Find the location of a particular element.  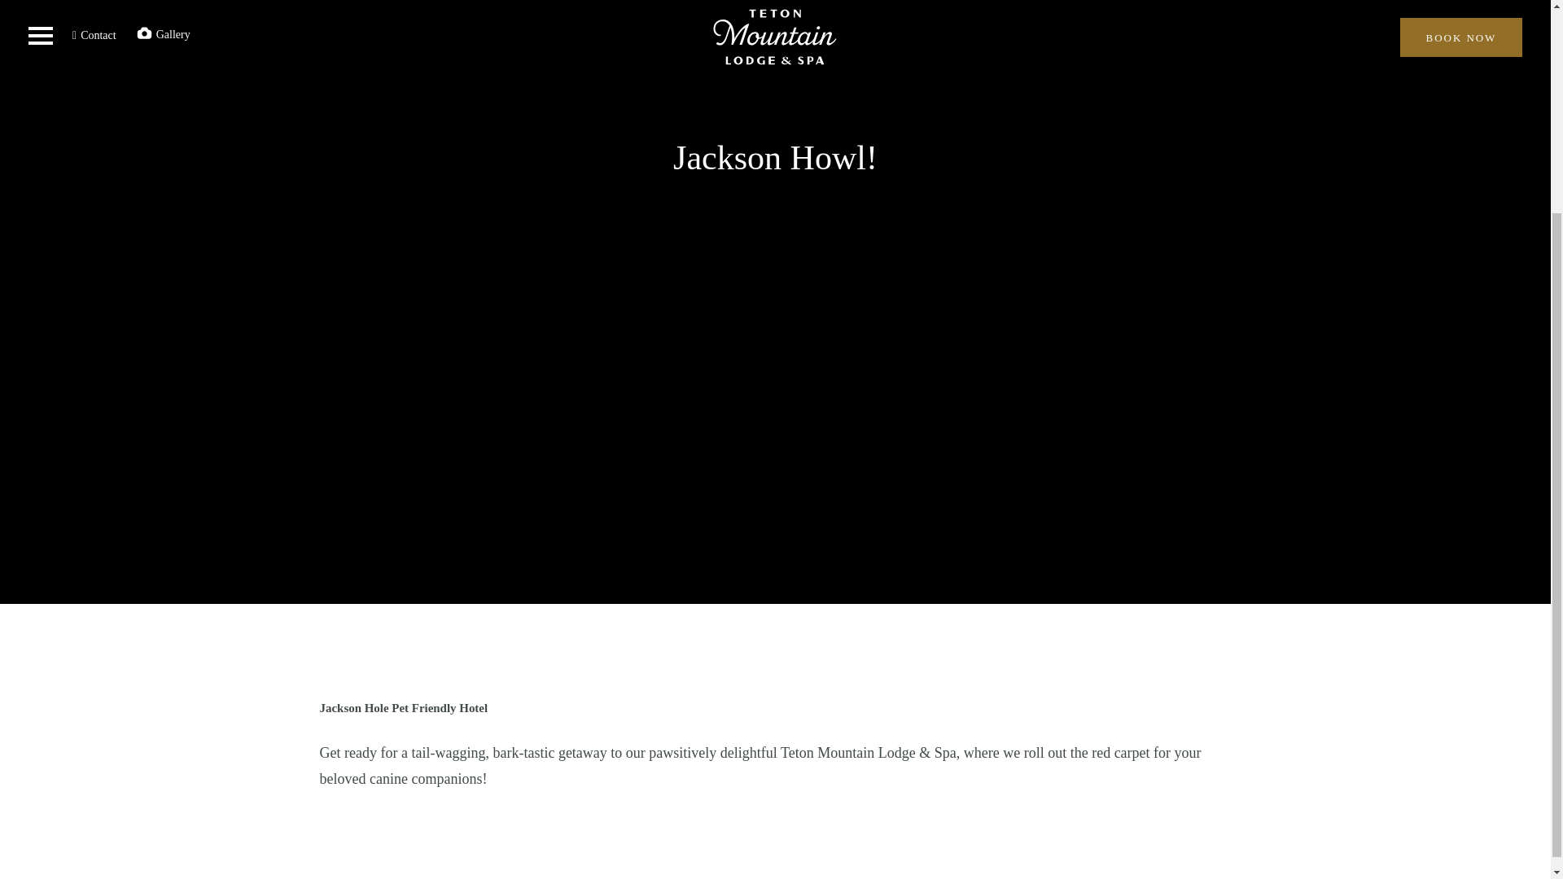

Flower. is located at coordinates (1112, 321).